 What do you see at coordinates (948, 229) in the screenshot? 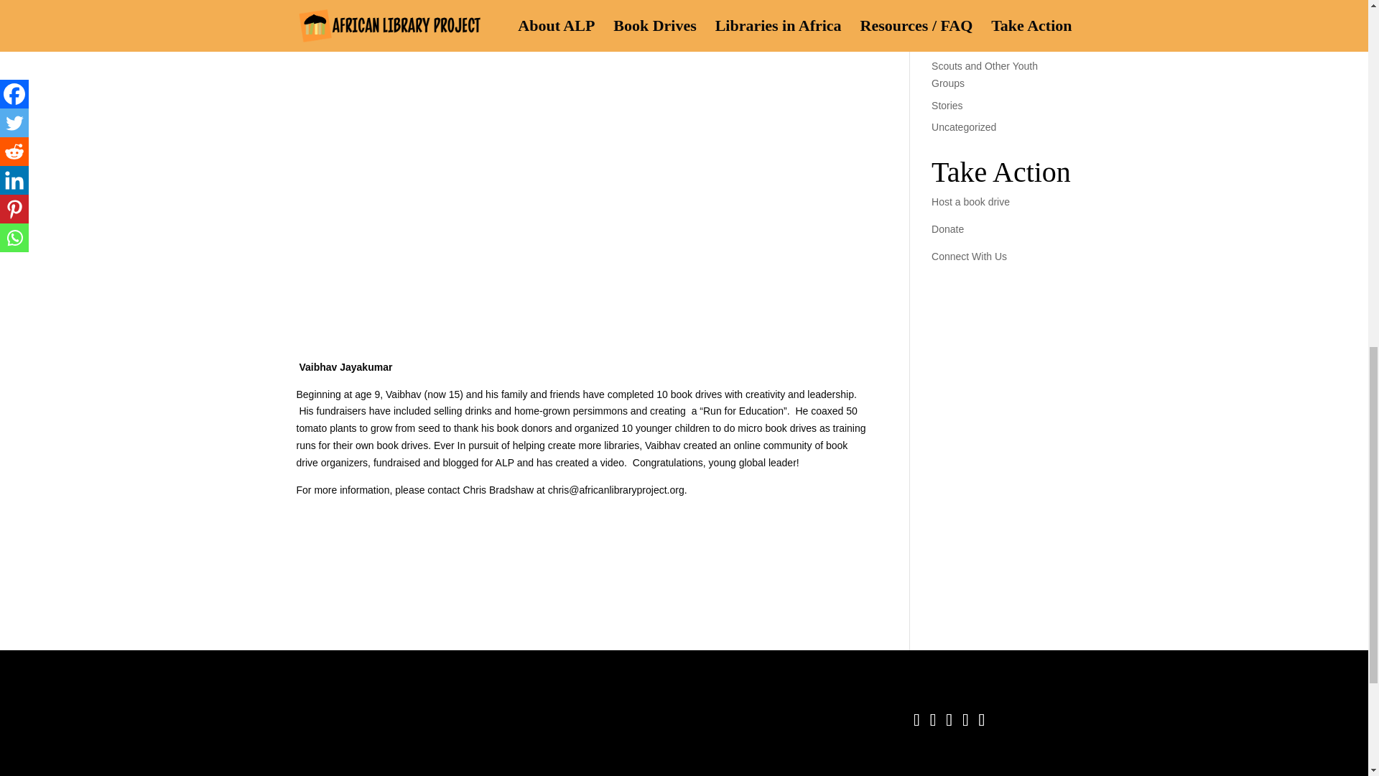
I see `Donate` at bounding box center [948, 229].